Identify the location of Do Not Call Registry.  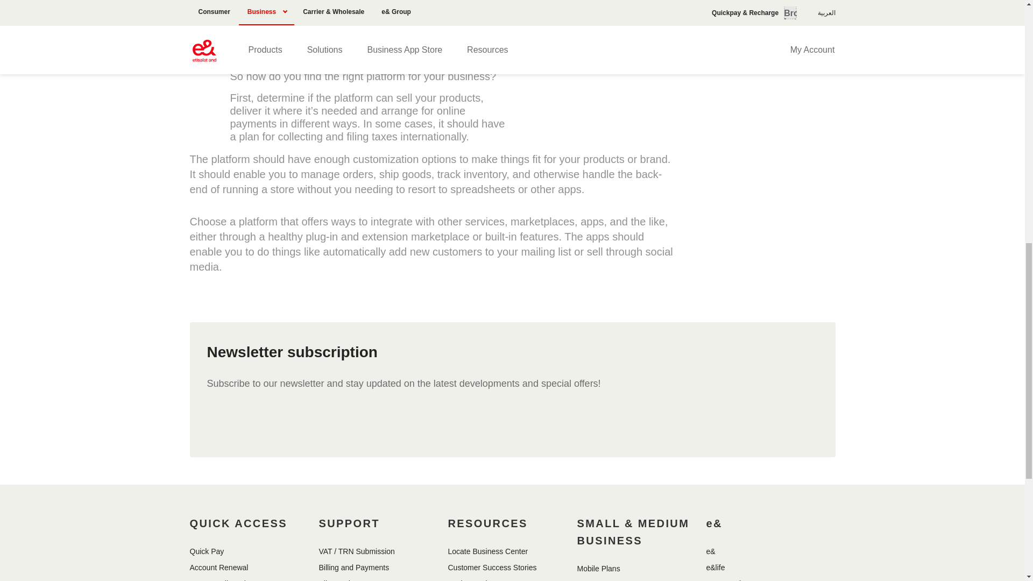
(223, 579).